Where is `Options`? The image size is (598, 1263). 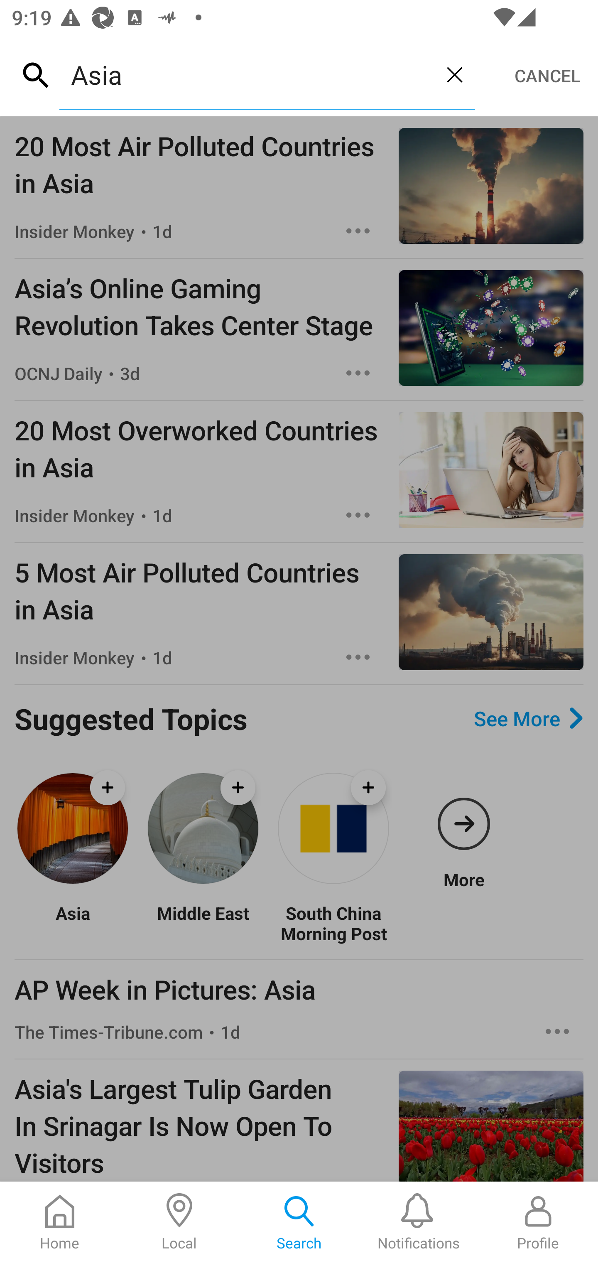
Options is located at coordinates (358, 515).